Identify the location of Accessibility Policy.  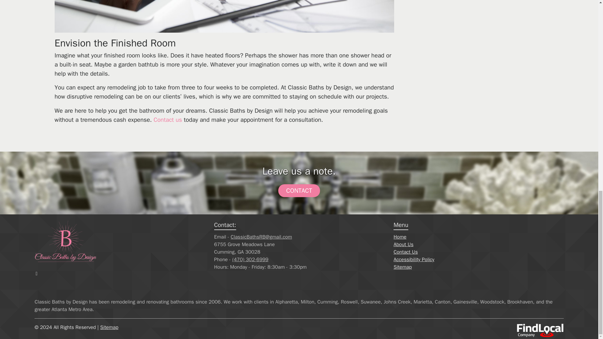
(414, 259).